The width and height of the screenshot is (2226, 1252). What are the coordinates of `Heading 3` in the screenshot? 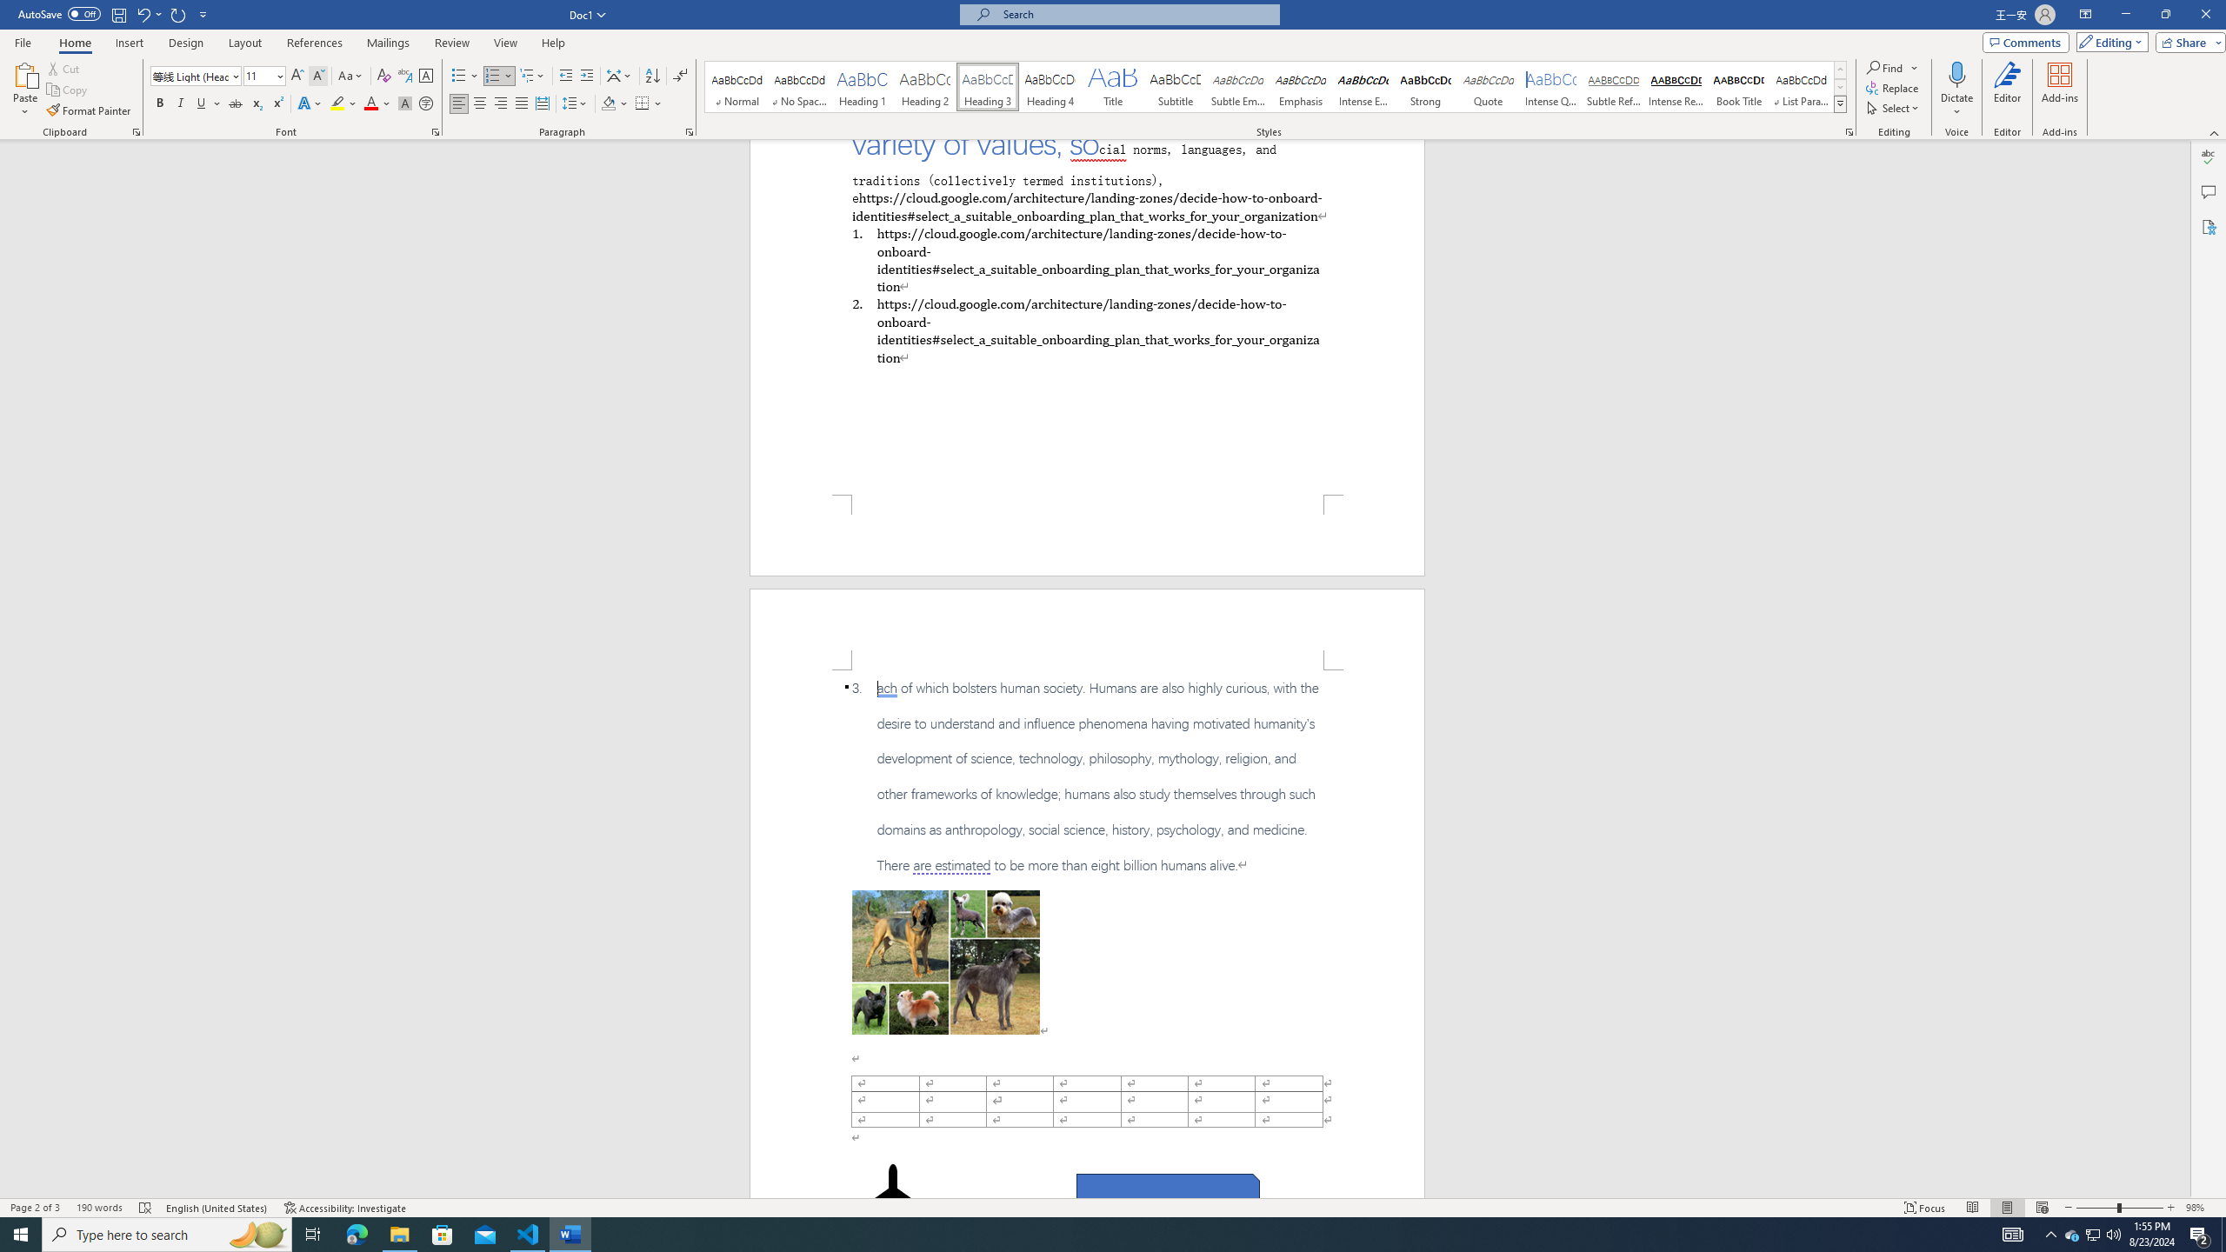 It's located at (988, 87).